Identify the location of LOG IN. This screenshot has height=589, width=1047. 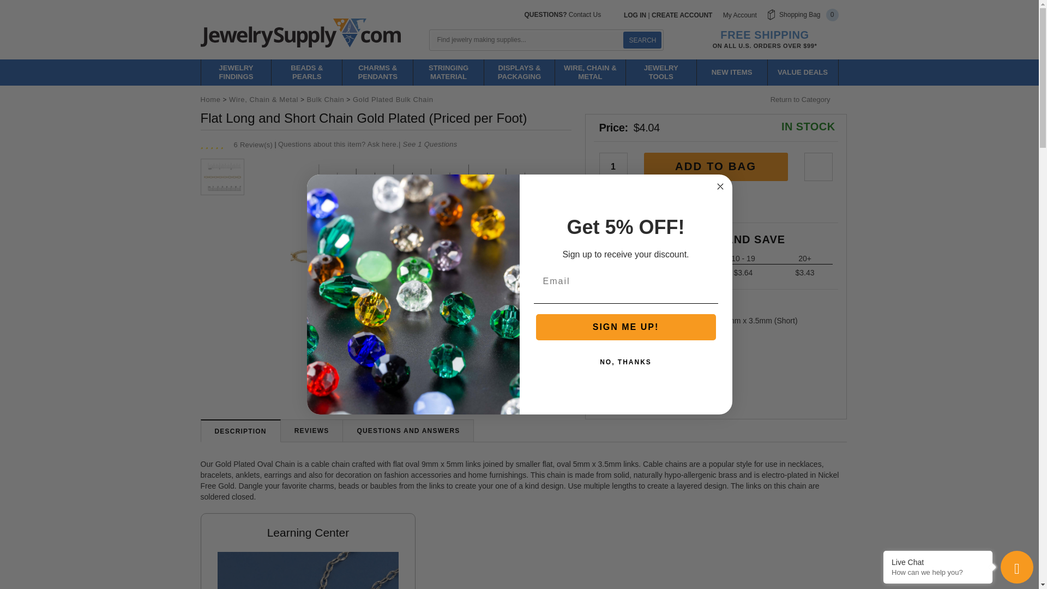
(635, 15).